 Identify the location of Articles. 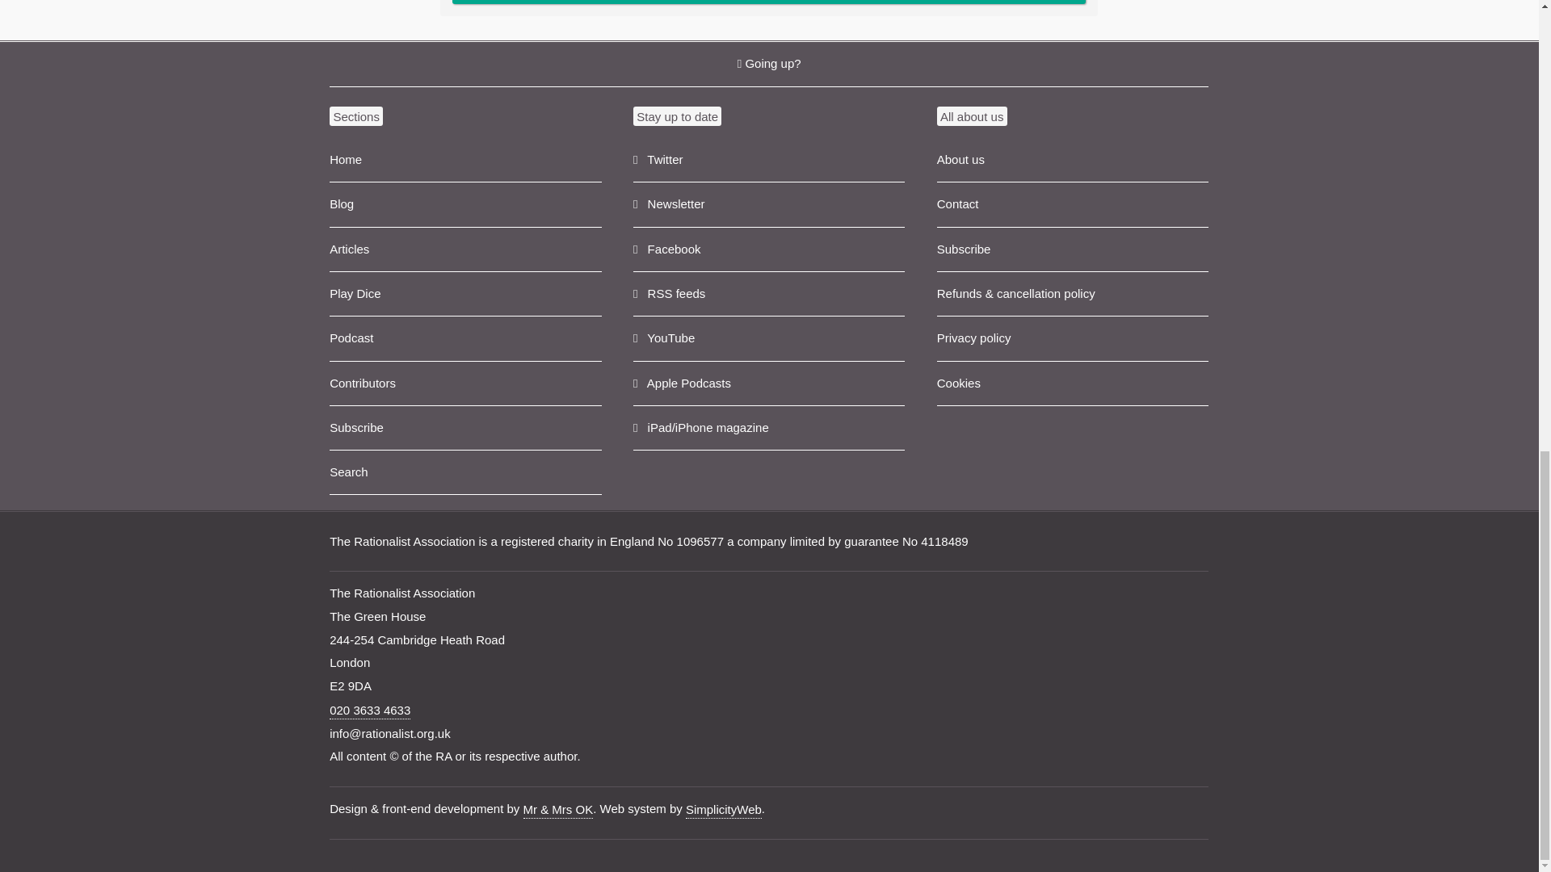
(465, 249).